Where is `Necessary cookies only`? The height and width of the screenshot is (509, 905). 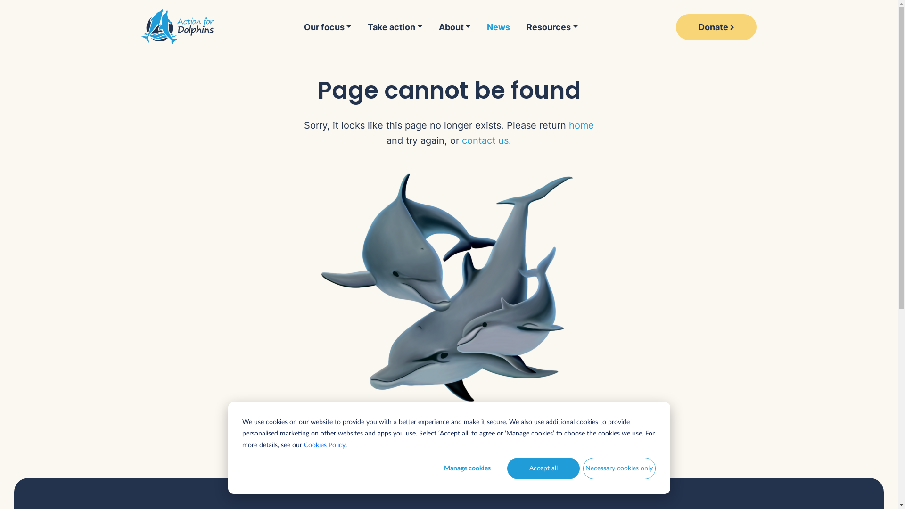
Necessary cookies only is located at coordinates (619, 468).